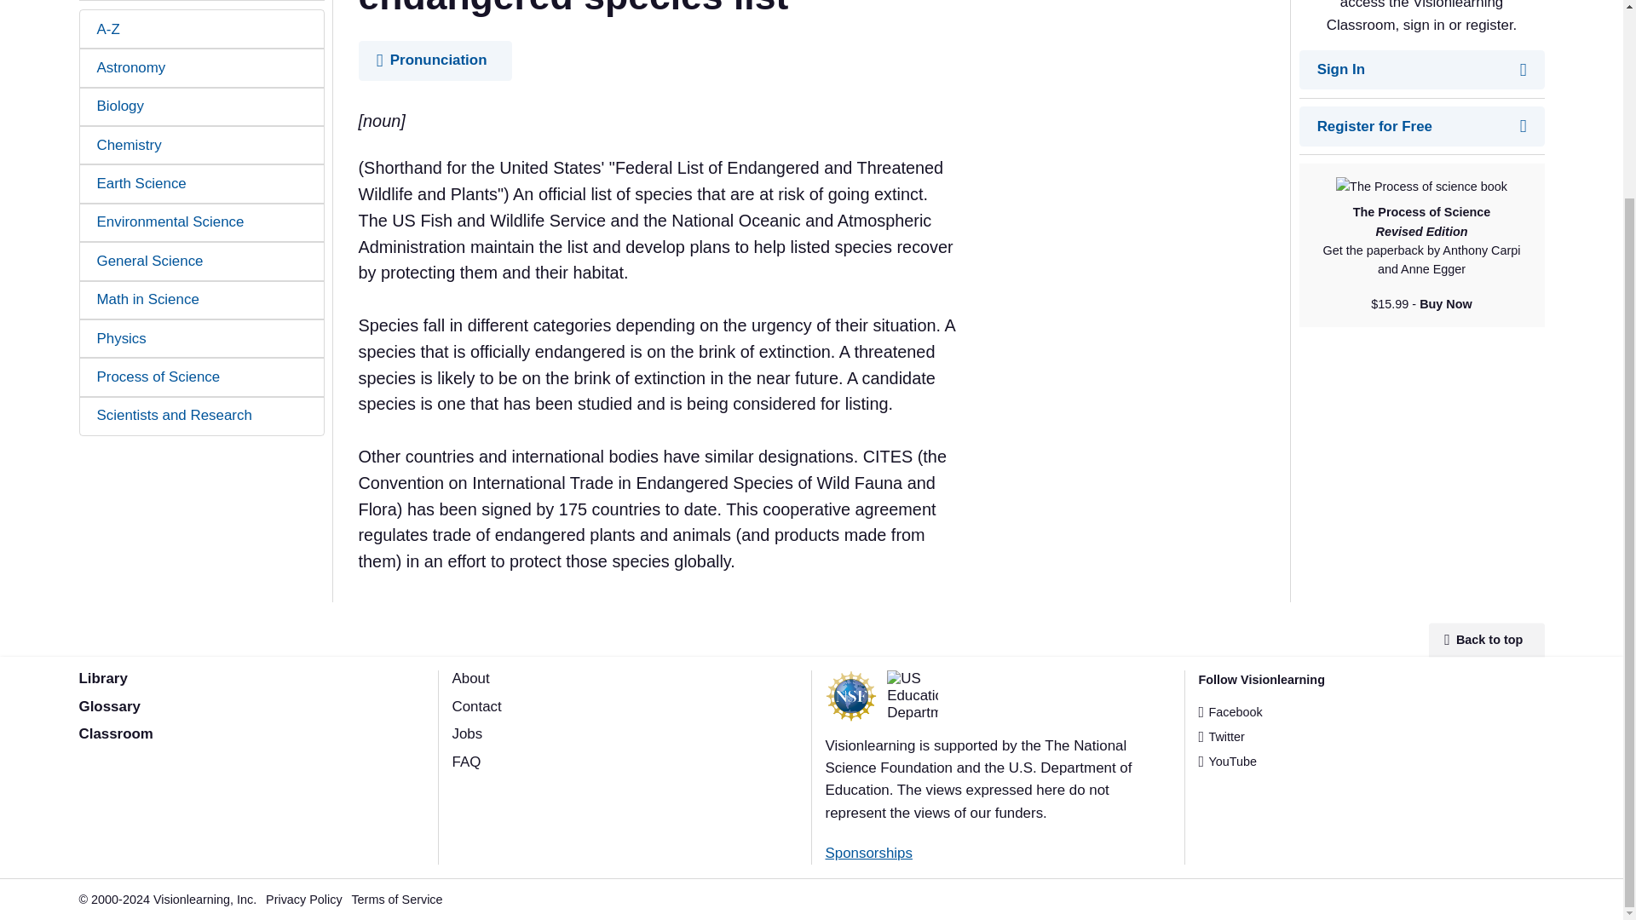 This screenshot has height=920, width=1636. What do you see at coordinates (202, 145) in the screenshot?
I see `Chemistry` at bounding box center [202, 145].